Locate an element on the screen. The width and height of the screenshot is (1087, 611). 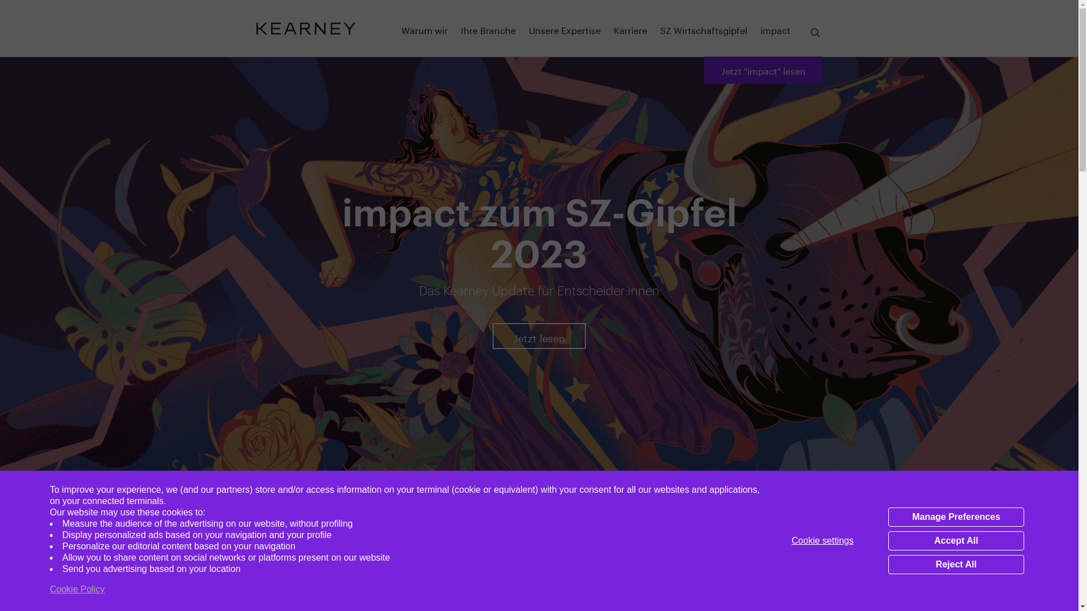
Karriere is located at coordinates (631, 29).